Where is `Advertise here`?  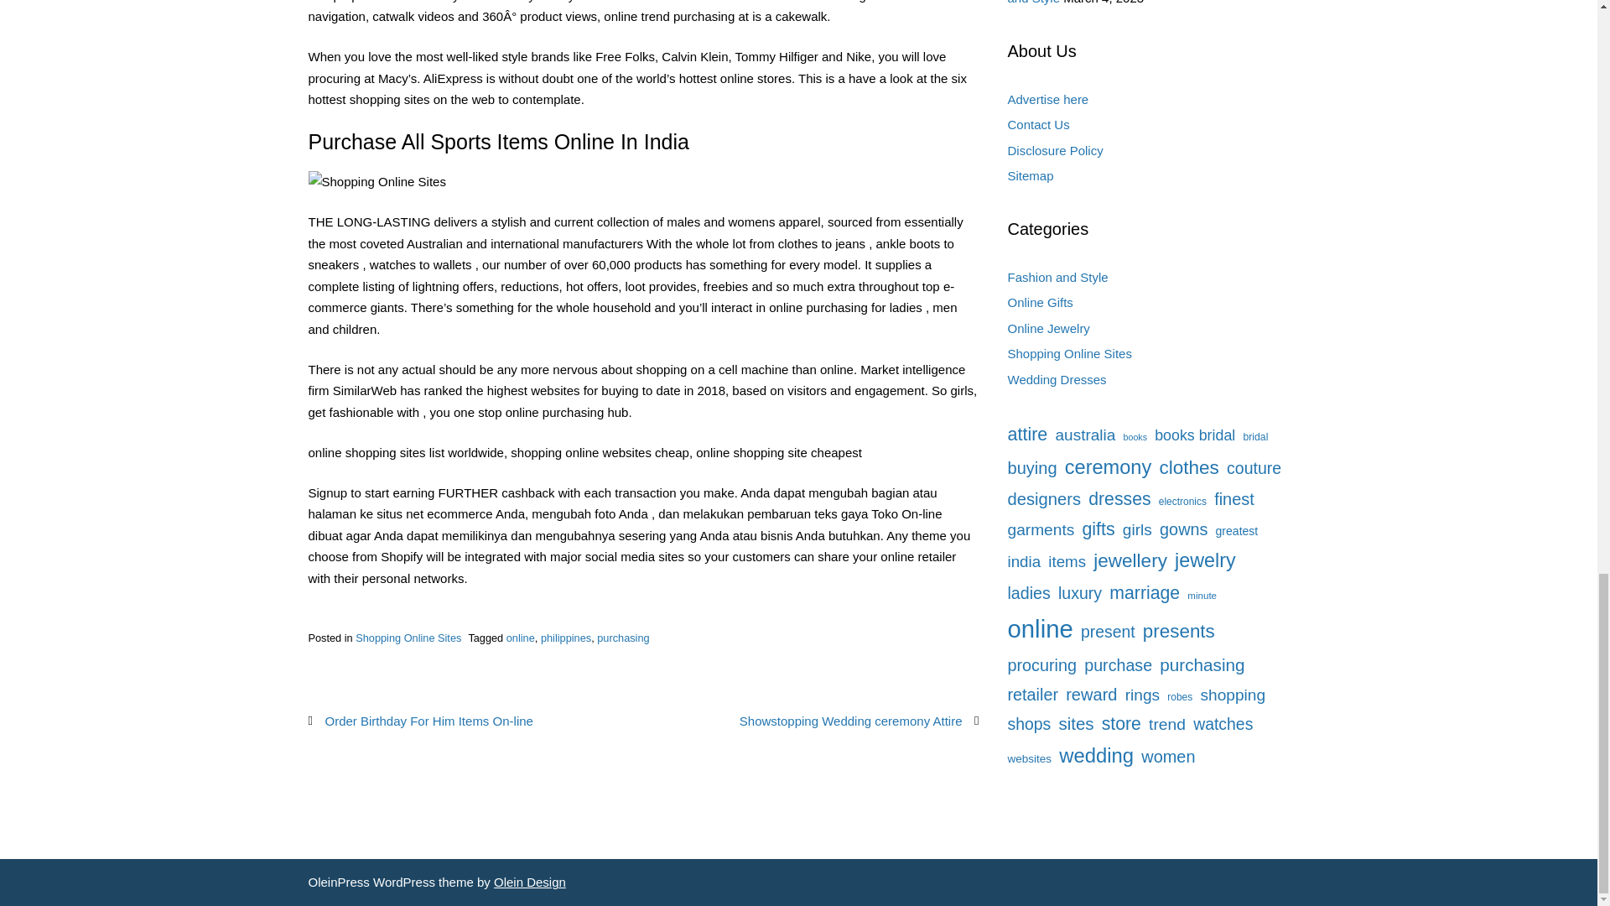 Advertise here is located at coordinates (1048, 99).